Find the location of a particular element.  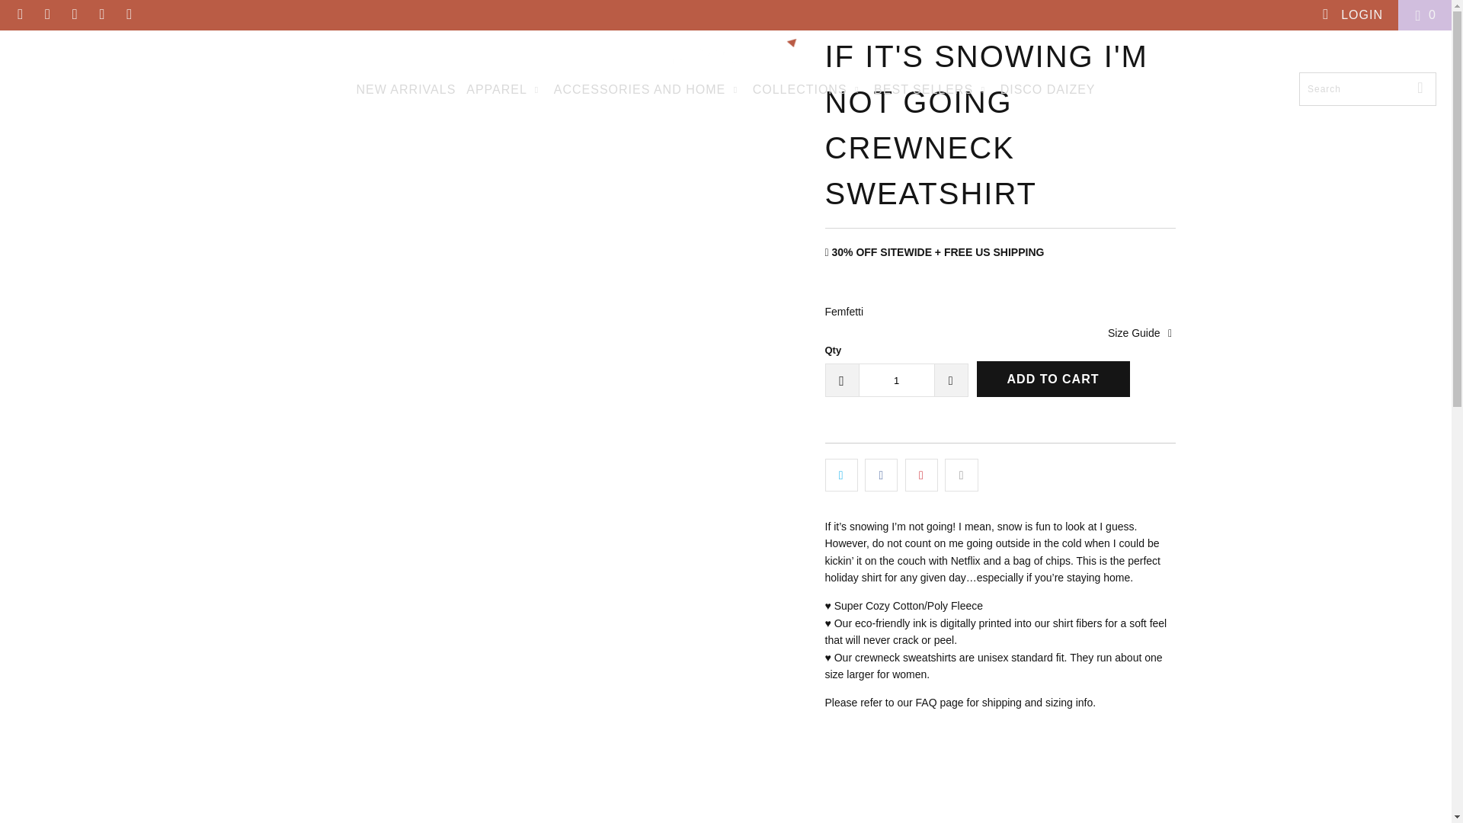

Share this on Pinterest is located at coordinates (921, 474).